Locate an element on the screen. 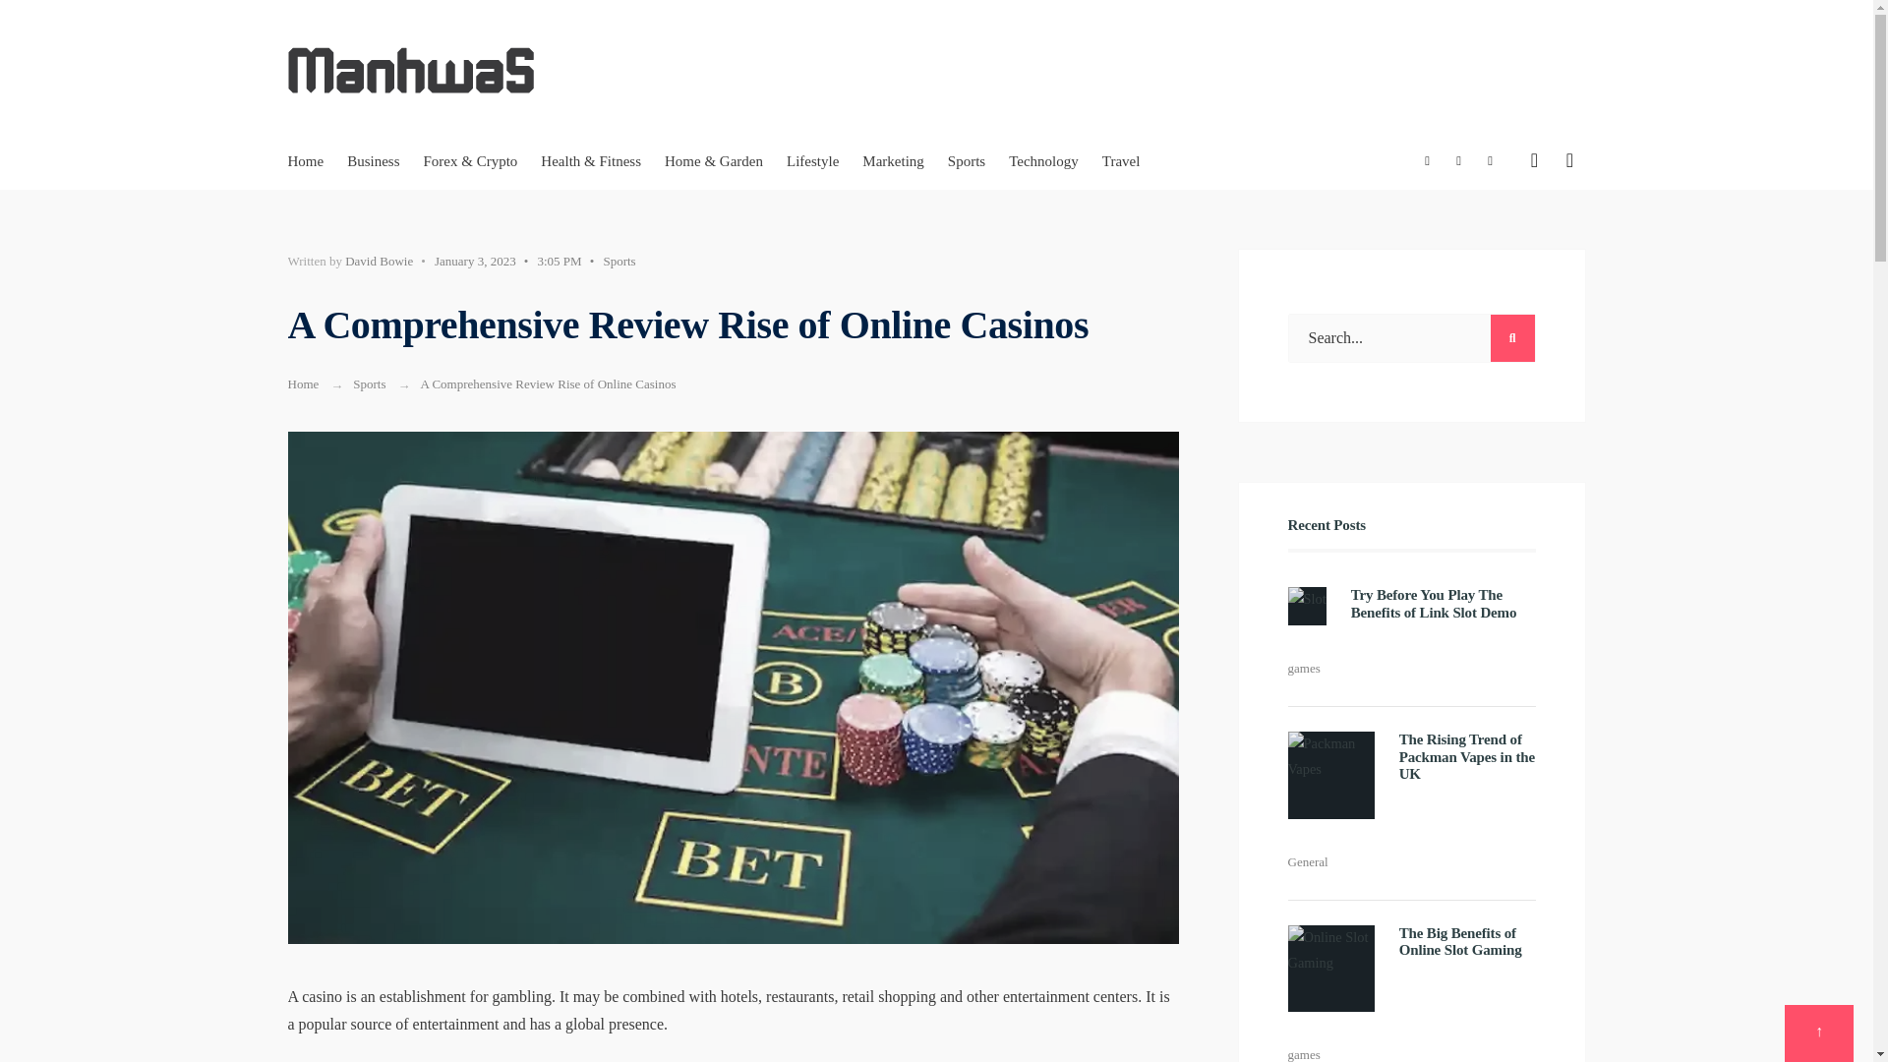 This screenshot has width=1888, height=1062. Sports is located at coordinates (618, 262).